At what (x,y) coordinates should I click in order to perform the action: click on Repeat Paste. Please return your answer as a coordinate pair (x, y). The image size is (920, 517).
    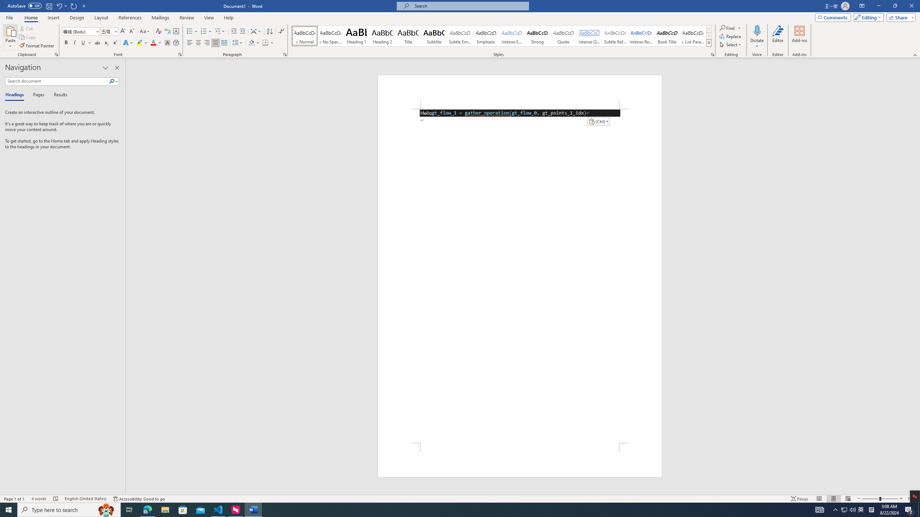
    Looking at the image, I should click on (74, 6).